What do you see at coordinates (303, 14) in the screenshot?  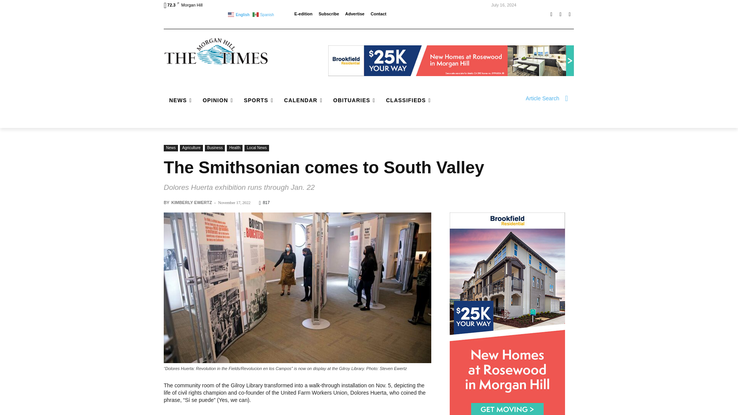 I see `E-edition` at bounding box center [303, 14].